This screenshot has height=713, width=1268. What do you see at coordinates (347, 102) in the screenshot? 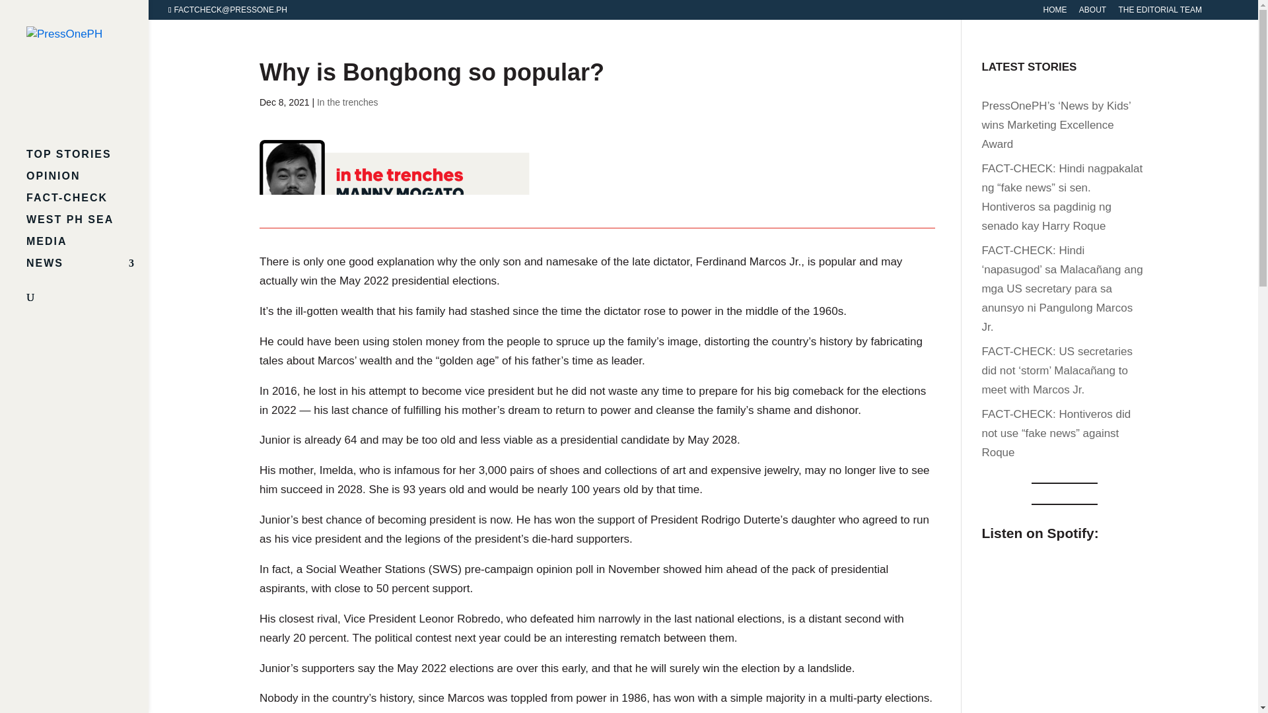
I see `In the trenches` at bounding box center [347, 102].